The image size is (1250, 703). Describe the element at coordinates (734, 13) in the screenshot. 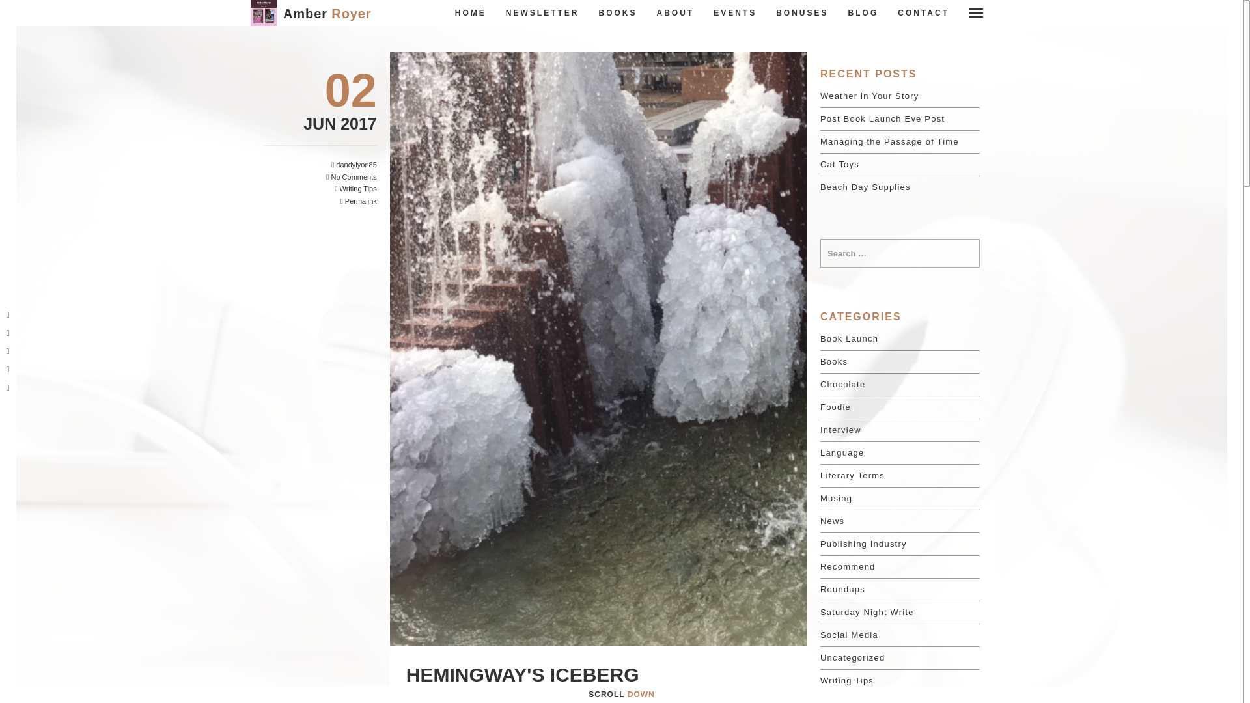

I see `EVENTS` at that location.